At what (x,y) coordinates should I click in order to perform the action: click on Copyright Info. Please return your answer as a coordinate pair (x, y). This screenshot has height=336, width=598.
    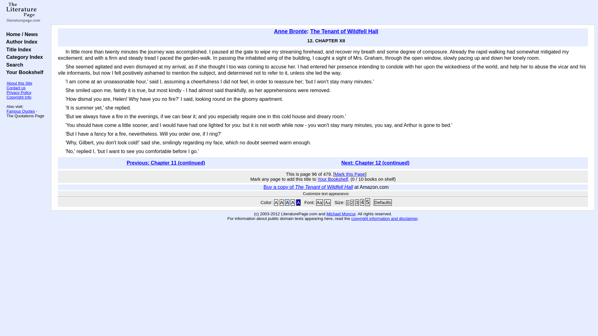
    Looking at the image, I should click on (19, 97).